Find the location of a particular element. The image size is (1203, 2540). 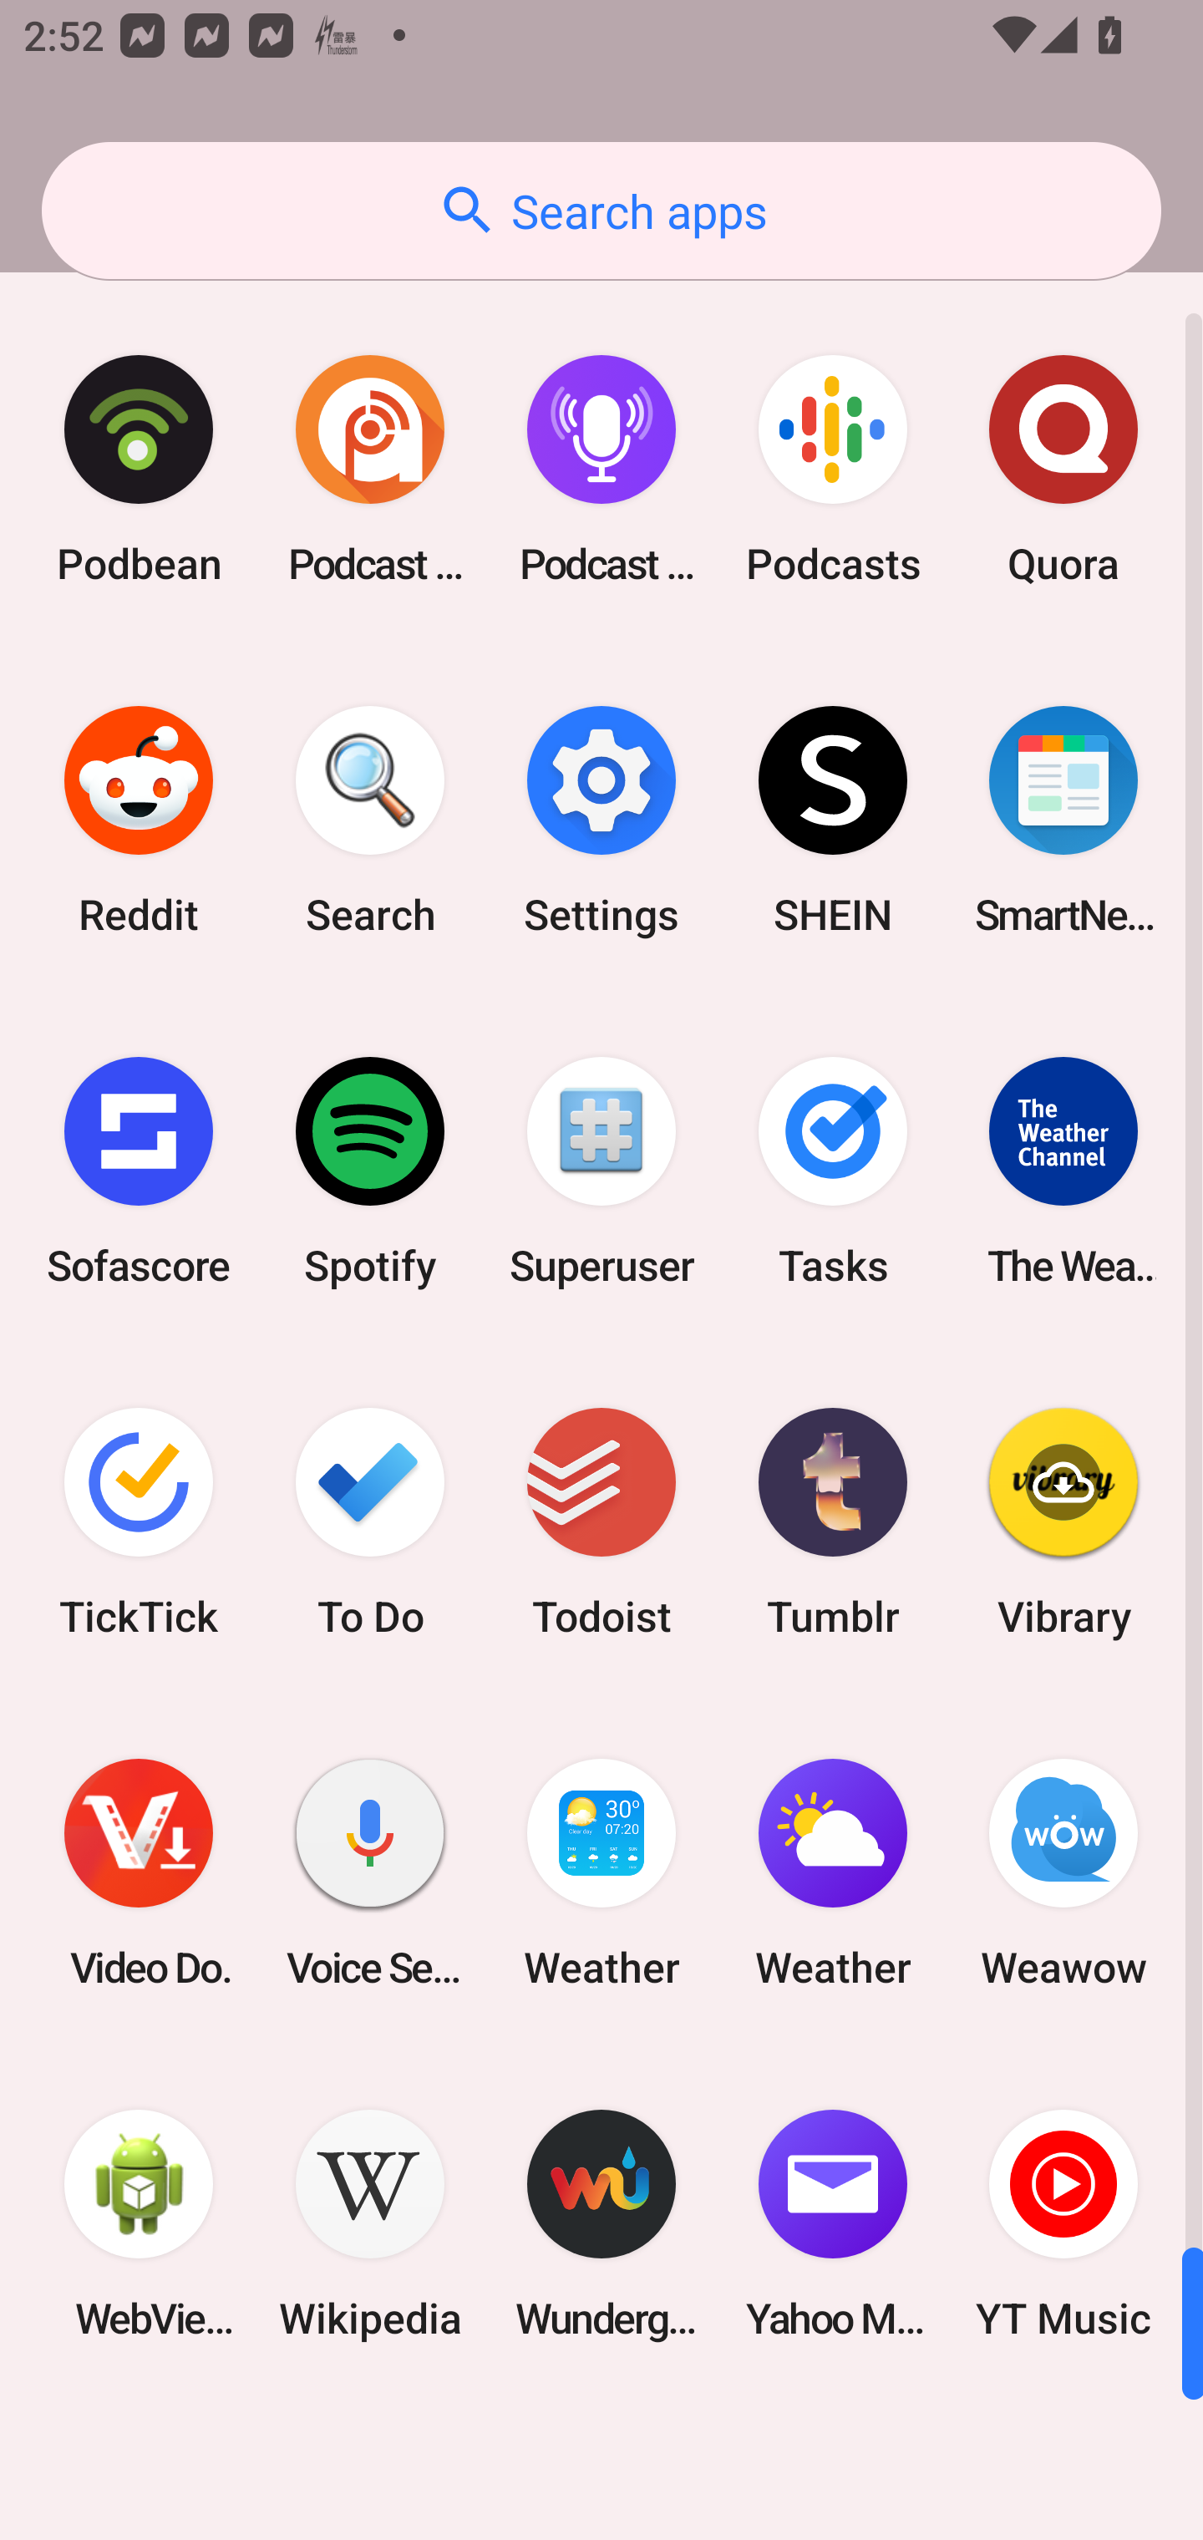

Superuser is located at coordinates (601, 1171).